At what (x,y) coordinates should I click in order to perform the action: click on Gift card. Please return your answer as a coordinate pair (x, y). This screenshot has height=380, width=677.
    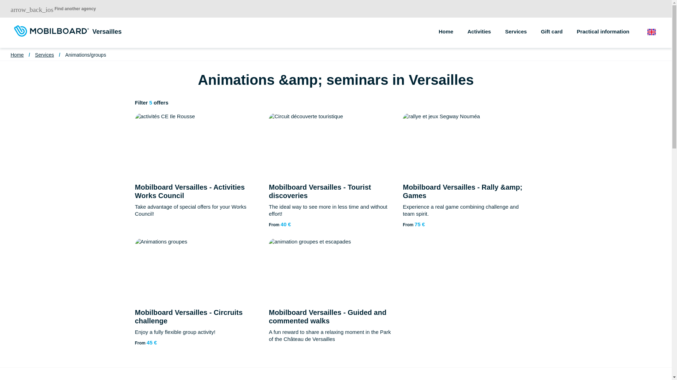
    Looking at the image, I should click on (559, 26).